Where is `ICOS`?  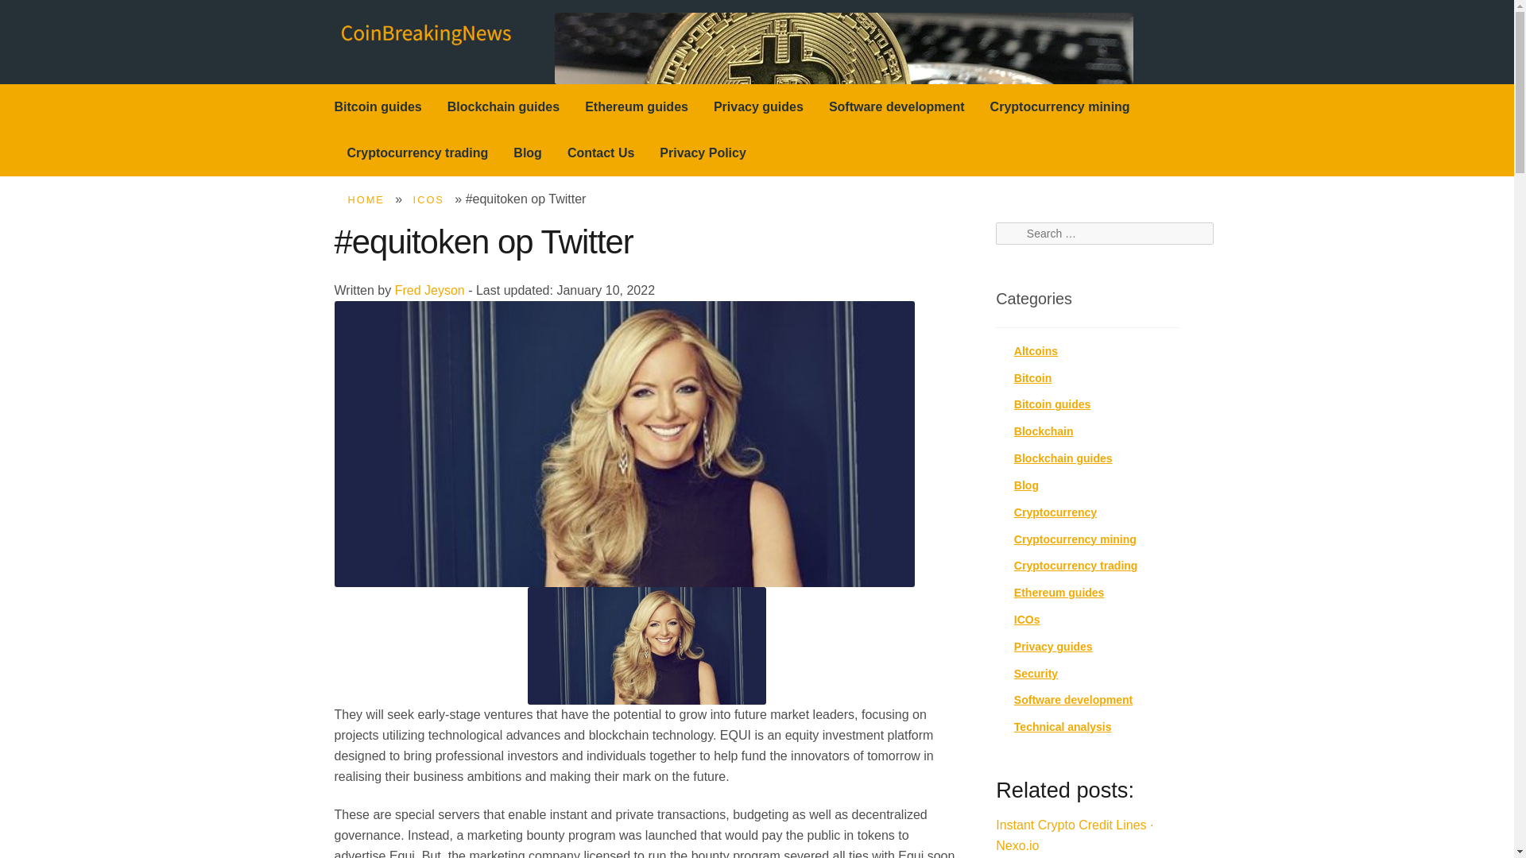 ICOS is located at coordinates (428, 200).